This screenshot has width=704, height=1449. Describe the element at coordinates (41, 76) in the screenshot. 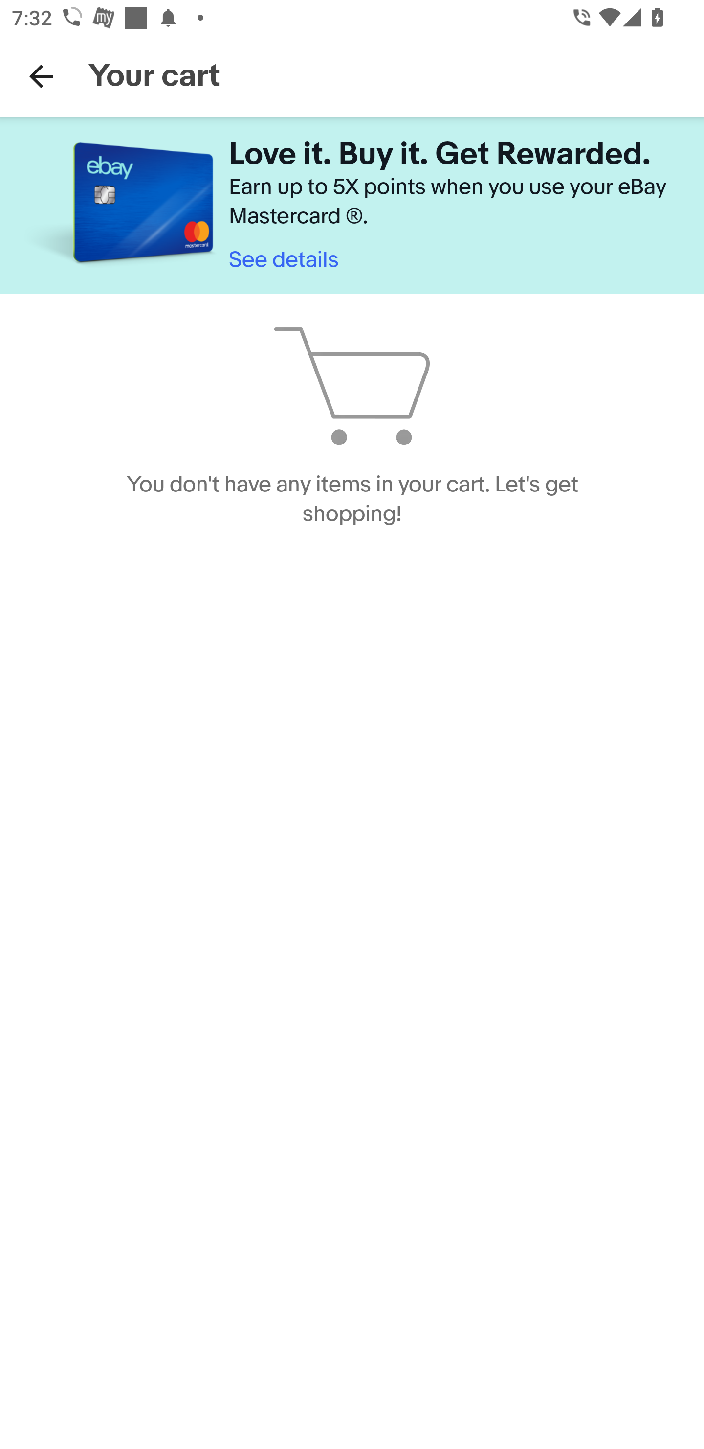

I see `Navigate up` at that location.